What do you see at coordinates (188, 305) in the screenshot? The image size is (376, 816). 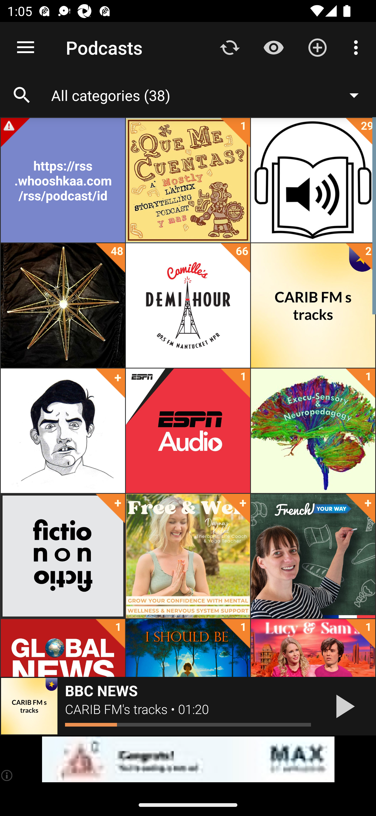 I see `Camille's Demi-Hour - NANTUCKET NPR 66` at bounding box center [188, 305].